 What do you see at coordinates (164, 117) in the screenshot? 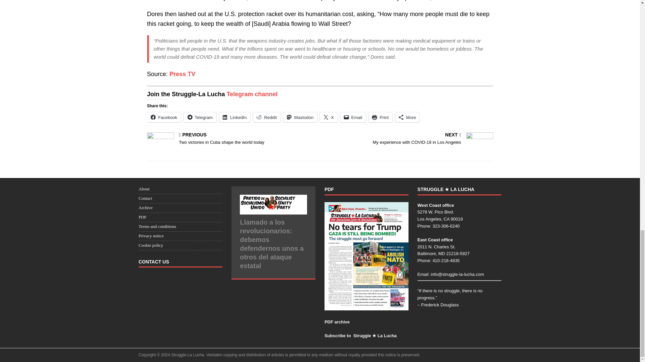
I see `Click to share on X` at bounding box center [164, 117].